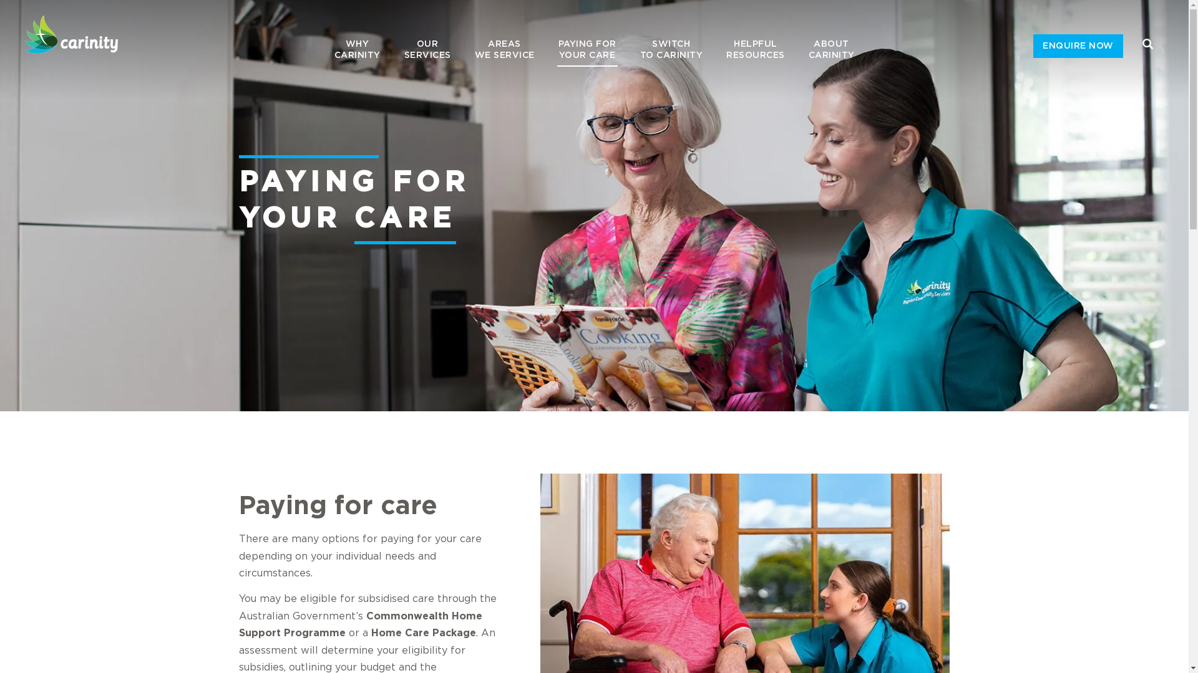 Image resolution: width=1198 pixels, height=673 pixels. What do you see at coordinates (505, 50) in the screenshot?
I see `AREAS
WE SERVICE` at bounding box center [505, 50].